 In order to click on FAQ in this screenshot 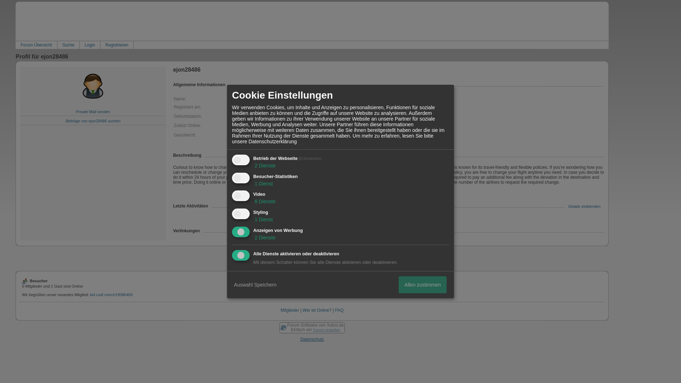, I will do `click(339, 310)`.